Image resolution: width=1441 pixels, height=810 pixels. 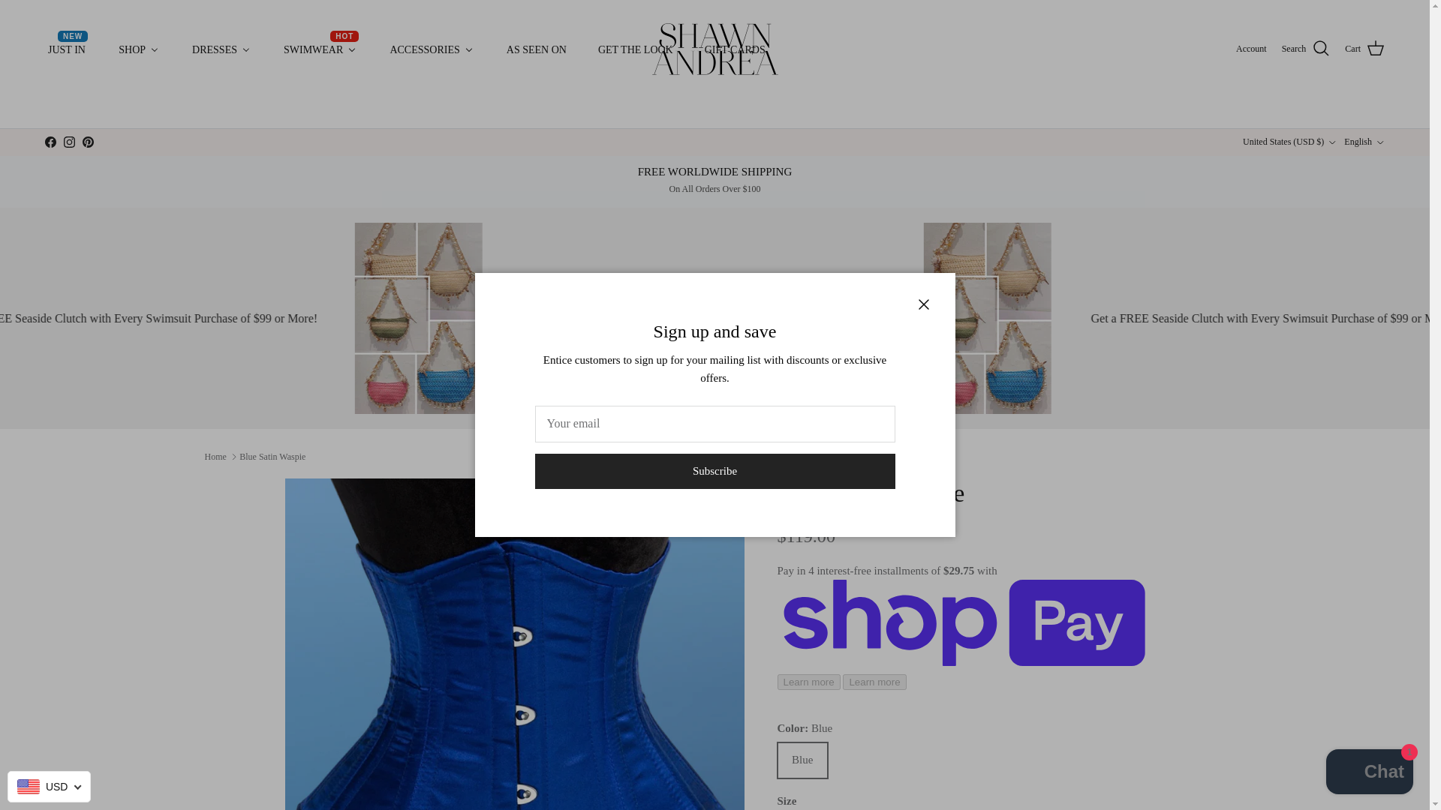 What do you see at coordinates (320, 49) in the screenshot?
I see `JUST INNEW` at bounding box center [320, 49].